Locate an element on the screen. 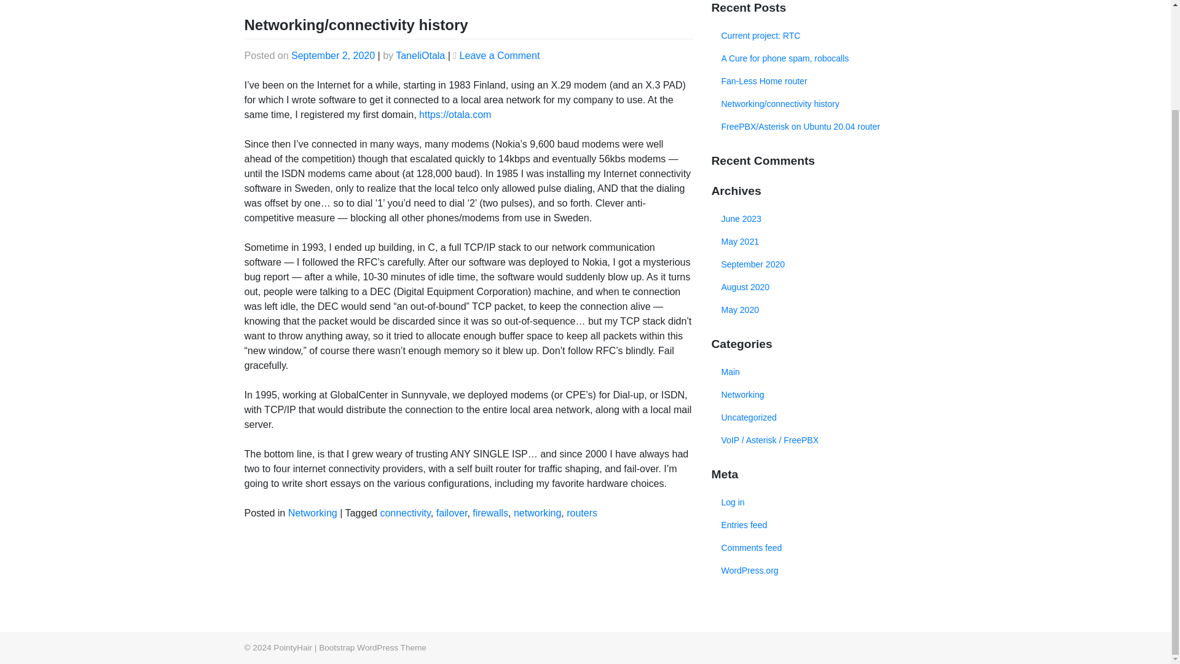 This screenshot has width=1180, height=664. August 2020 is located at coordinates (819, 288).